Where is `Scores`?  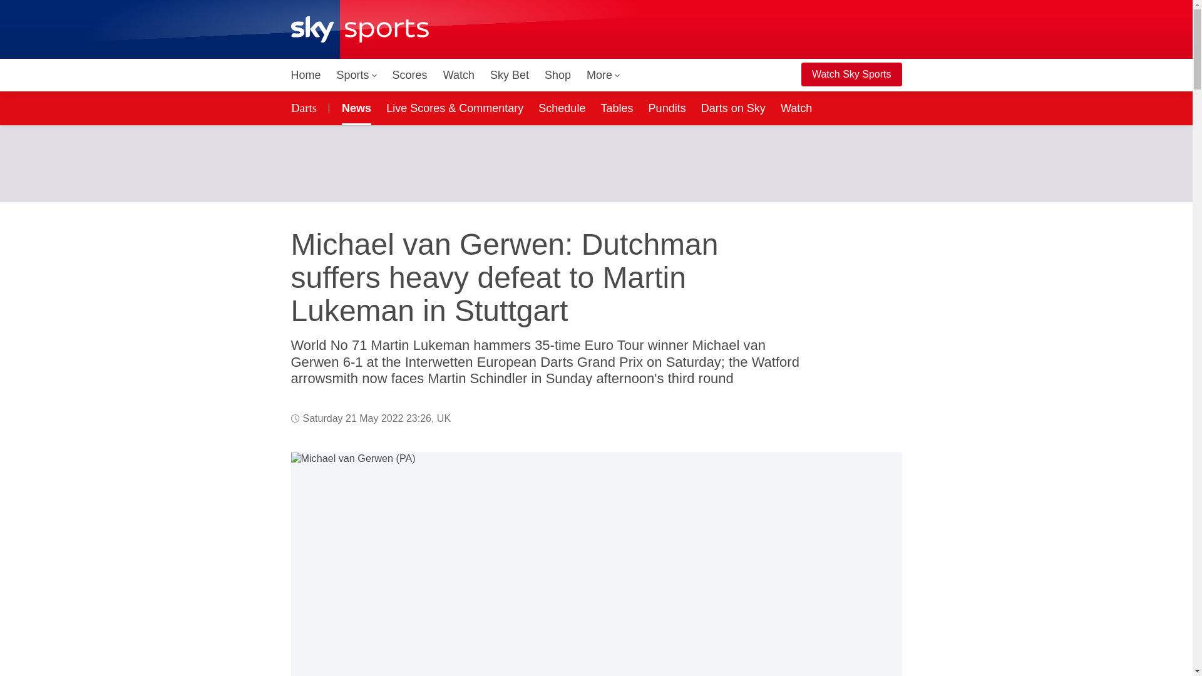 Scores is located at coordinates (409, 75).